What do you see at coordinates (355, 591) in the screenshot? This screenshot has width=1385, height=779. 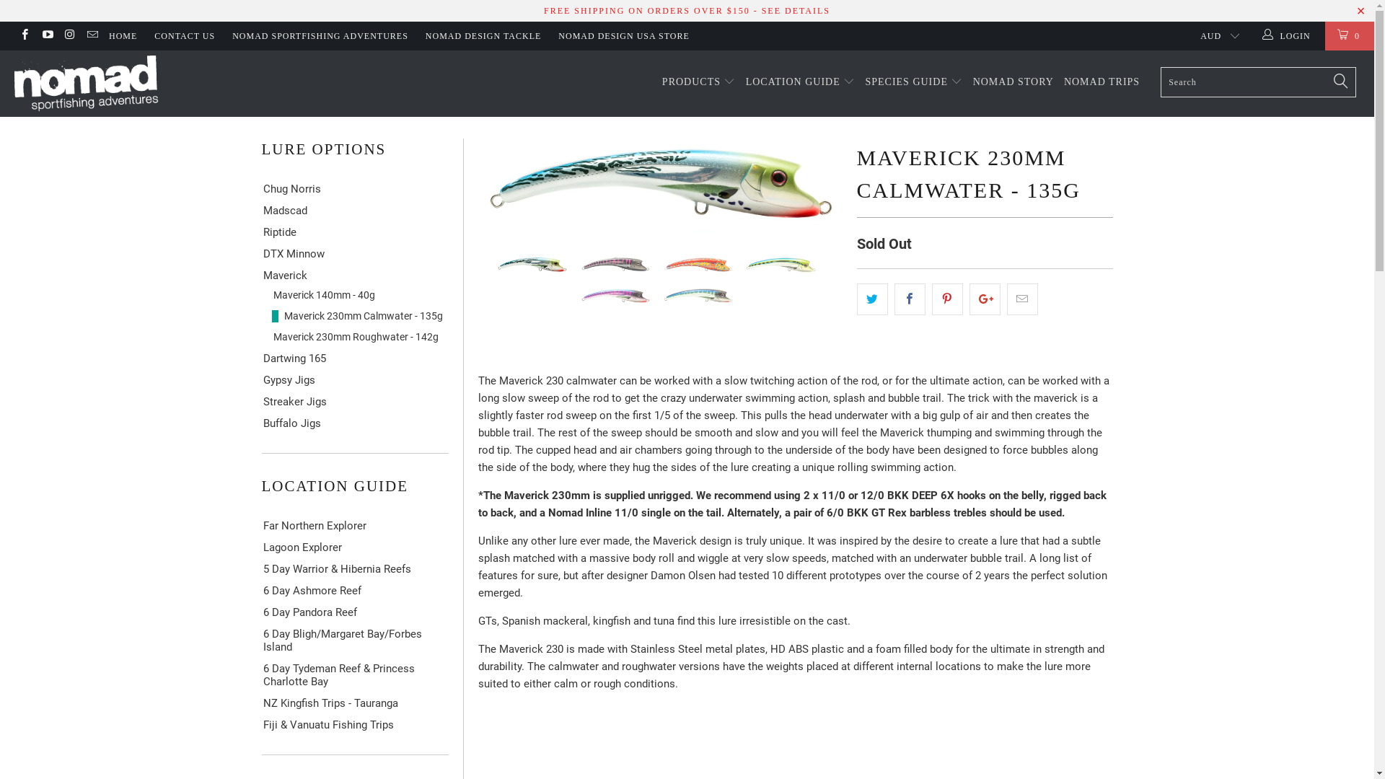 I see `6 Day Ashmore Reef` at bounding box center [355, 591].